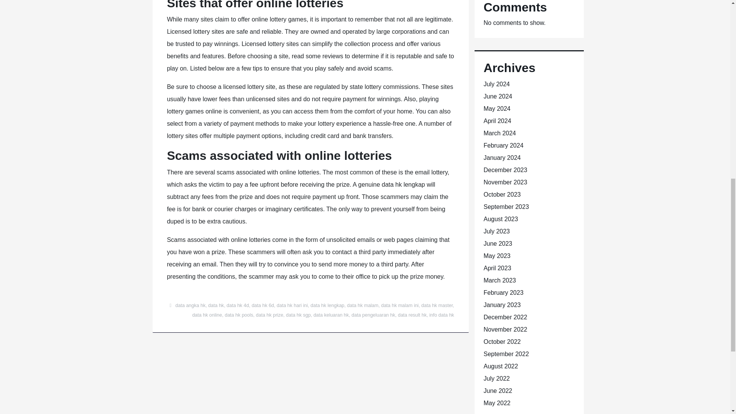 Image resolution: width=736 pixels, height=414 pixels. What do you see at coordinates (505, 182) in the screenshot?
I see `November 2023` at bounding box center [505, 182].